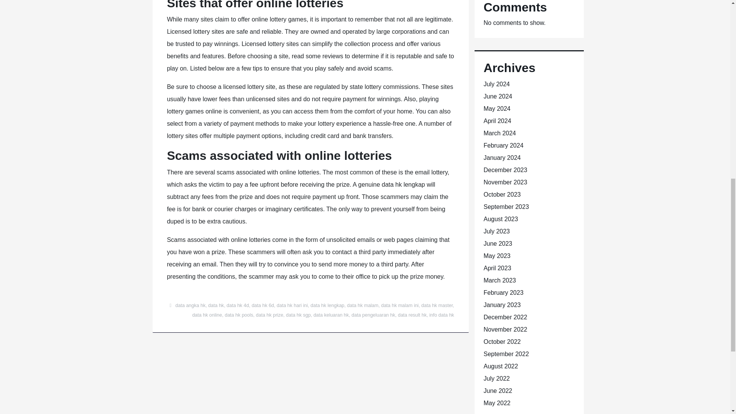 Image resolution: width=736 pixels, height=414 pixels. What do you see at coordinates (505, 182) in the screenshot?
I see `November 2023` at bounding box center [505, 182].